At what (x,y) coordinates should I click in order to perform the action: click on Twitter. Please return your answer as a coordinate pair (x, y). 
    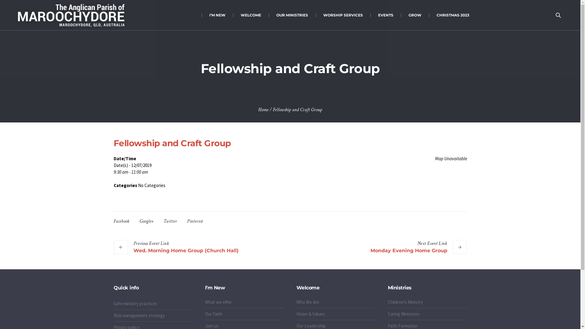
    Looking at the image, I should click on (170, 221).